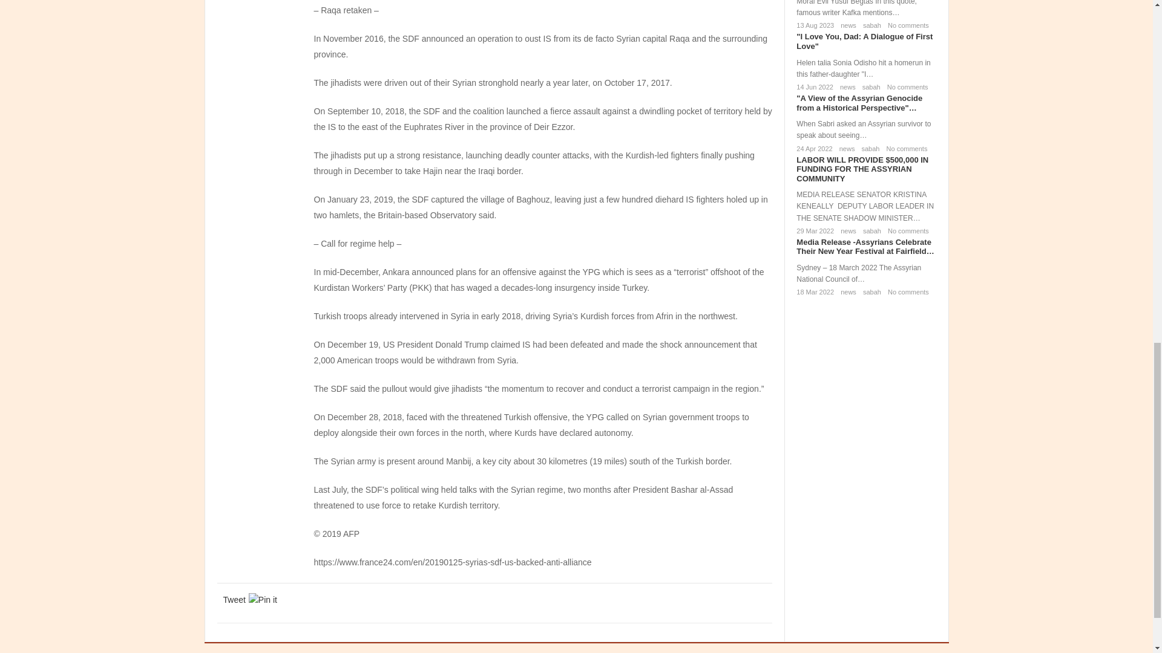 This screenshot has width=1162, height=653. What do you see at coordinates (864, 41) in the screenshot?
I see `I Love You, Dad: A Dialogue of First Love` at bounding box center [864, 41].